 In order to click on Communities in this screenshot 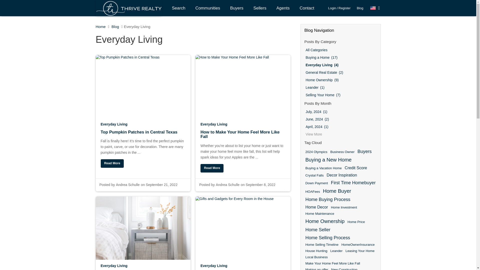, I will do `click(207, 8)`.